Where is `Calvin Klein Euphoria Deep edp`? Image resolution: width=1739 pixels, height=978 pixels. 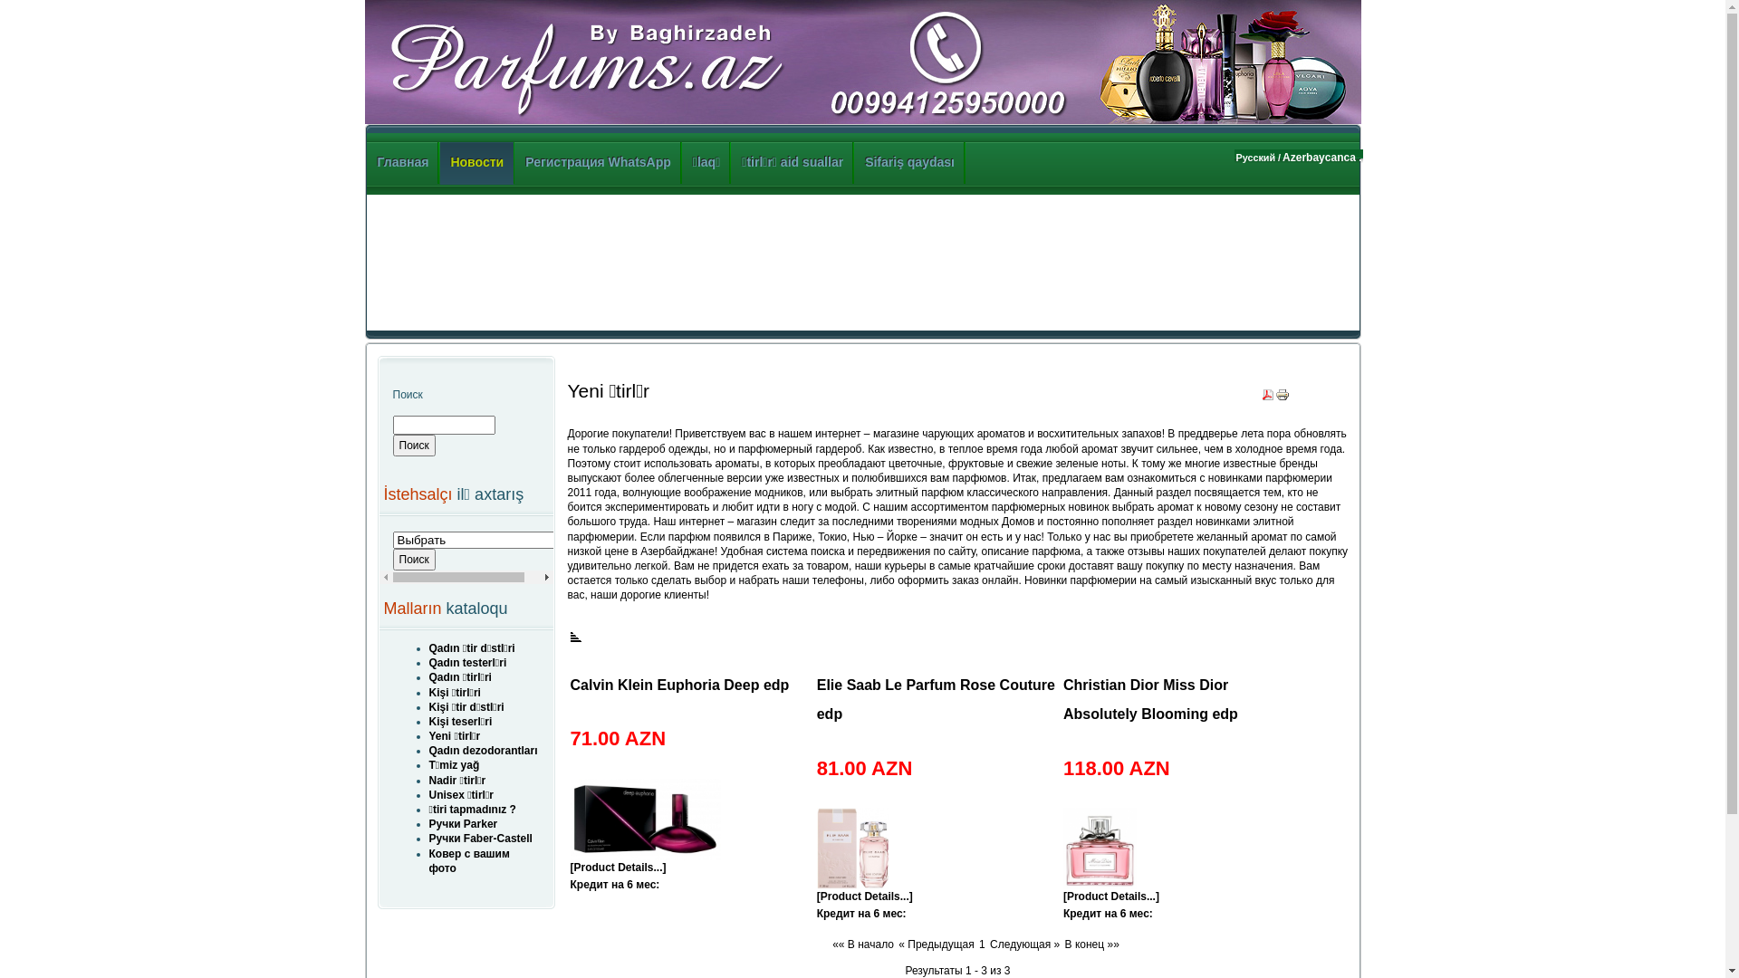
Calvin Klein Euphoria Deep edp is located at coordinates (680, 685).